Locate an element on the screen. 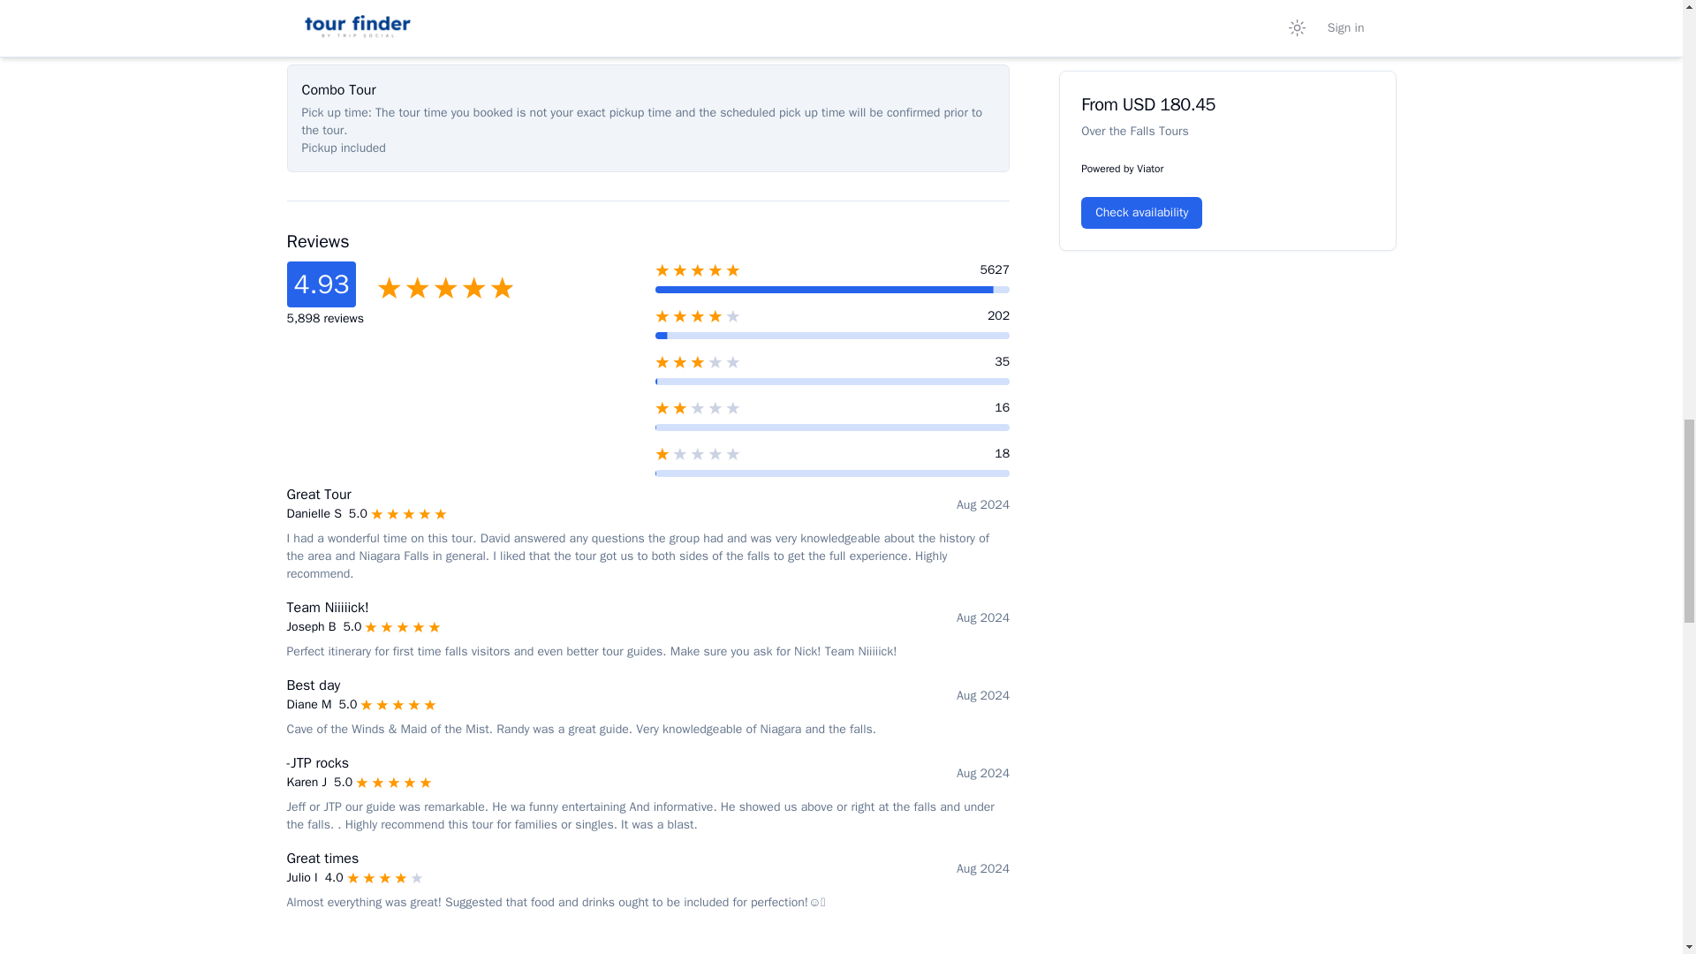 Image resolution: width=1696 pixels, height=954 pixels. 1 Star is located at coordinates (744, 454).